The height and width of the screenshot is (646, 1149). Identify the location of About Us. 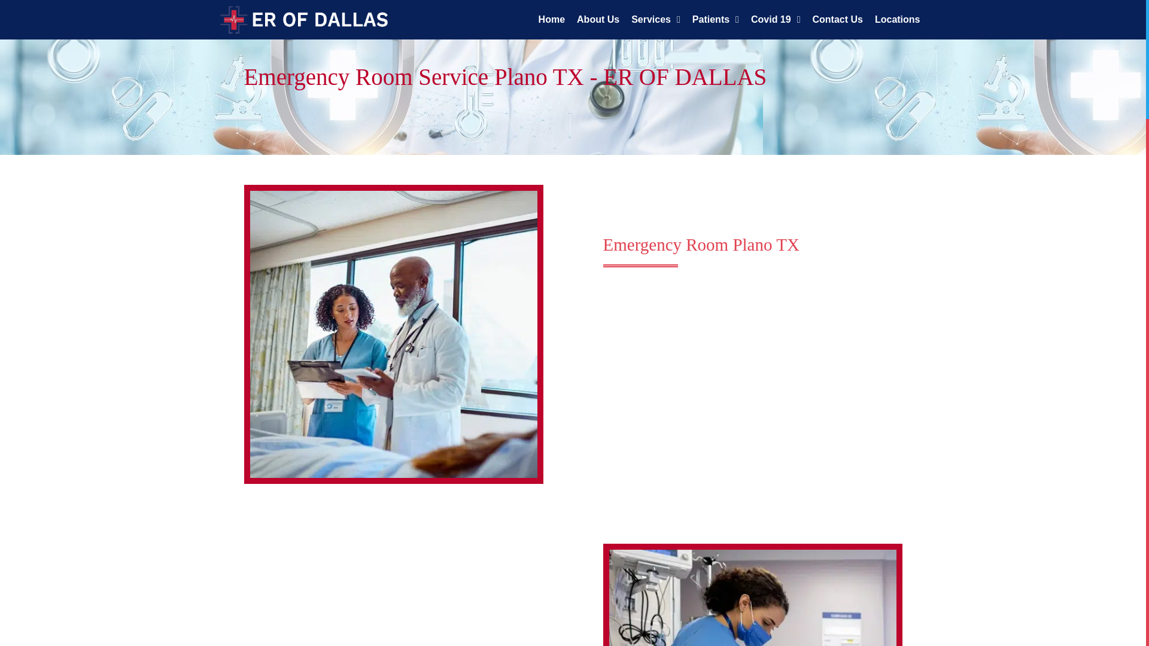
(598, 19).